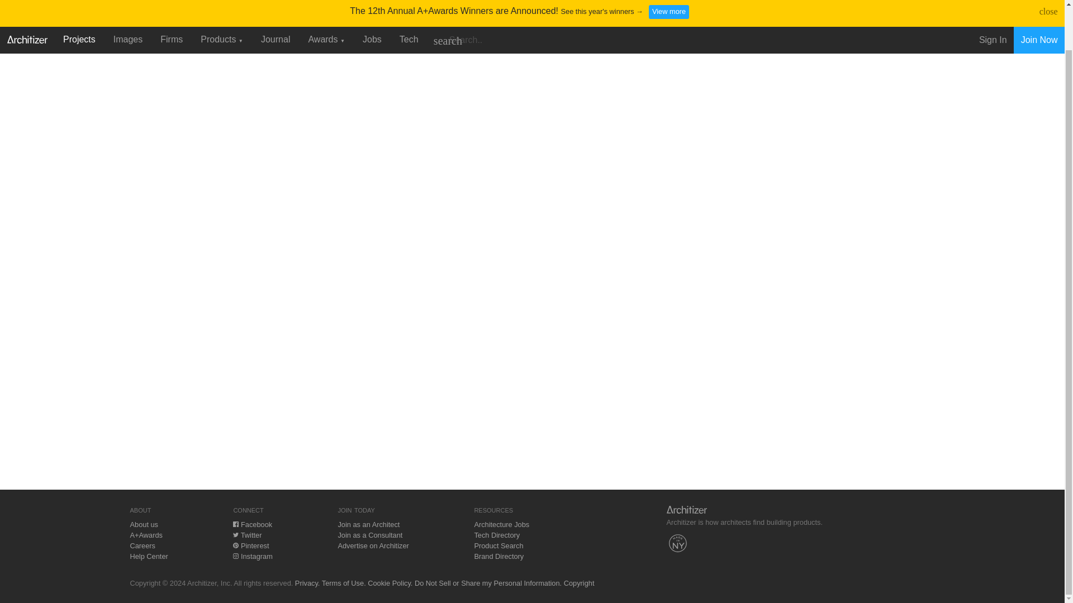 Image resolution: width=1073 pixels, height=603 pixels. I want to click on Journal, so click(276, 2).